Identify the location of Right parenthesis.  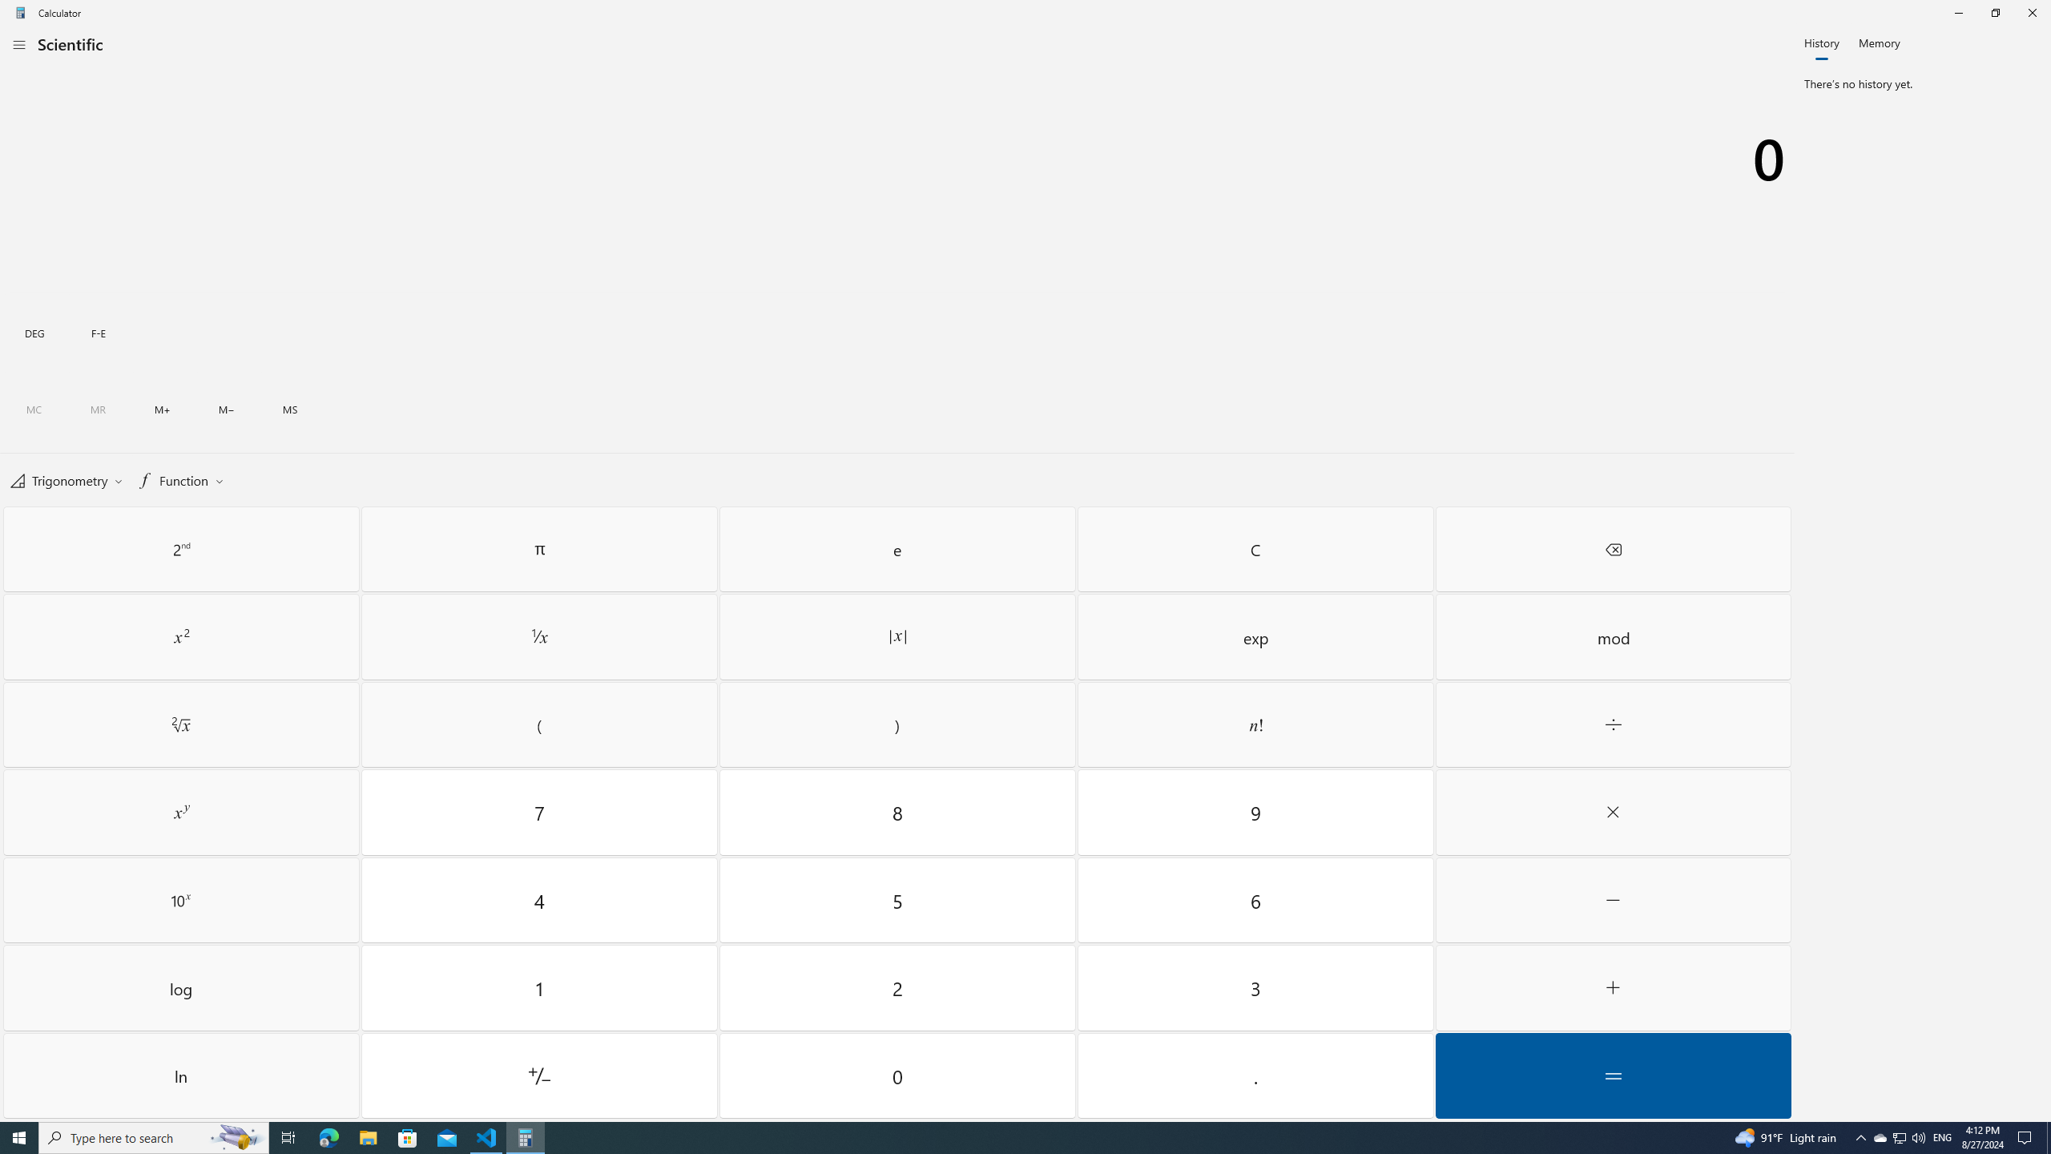
(898, 724).